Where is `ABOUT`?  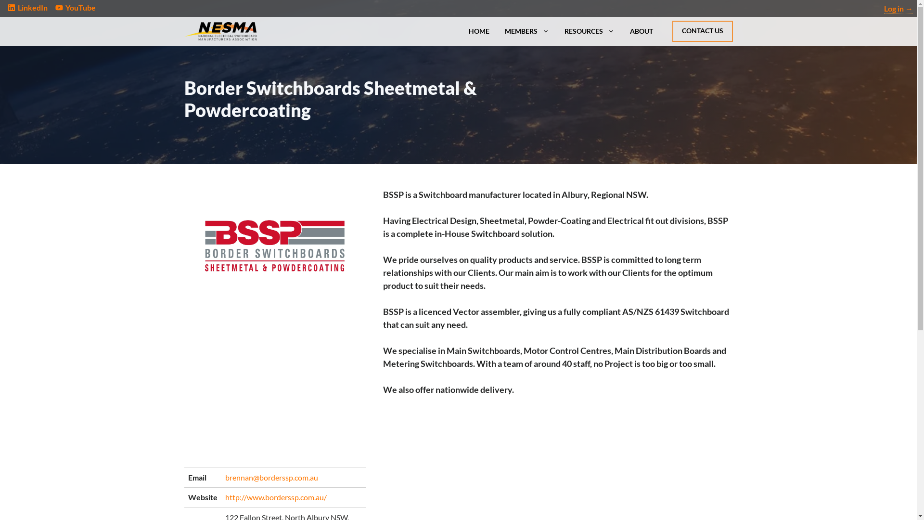 ABOUT is located at coordinates (641, 31).